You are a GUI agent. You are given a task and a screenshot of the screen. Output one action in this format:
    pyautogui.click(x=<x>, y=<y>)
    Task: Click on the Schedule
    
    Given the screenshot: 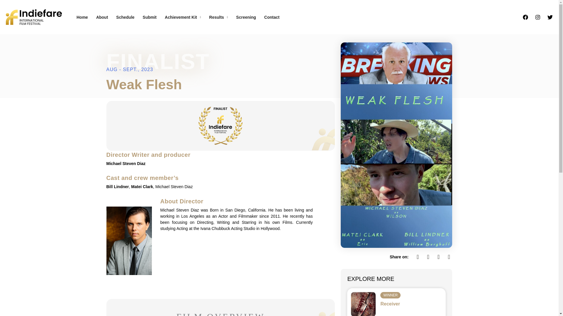 What is the action you would take?
    pyautogui.click(x=125, y=17)
    